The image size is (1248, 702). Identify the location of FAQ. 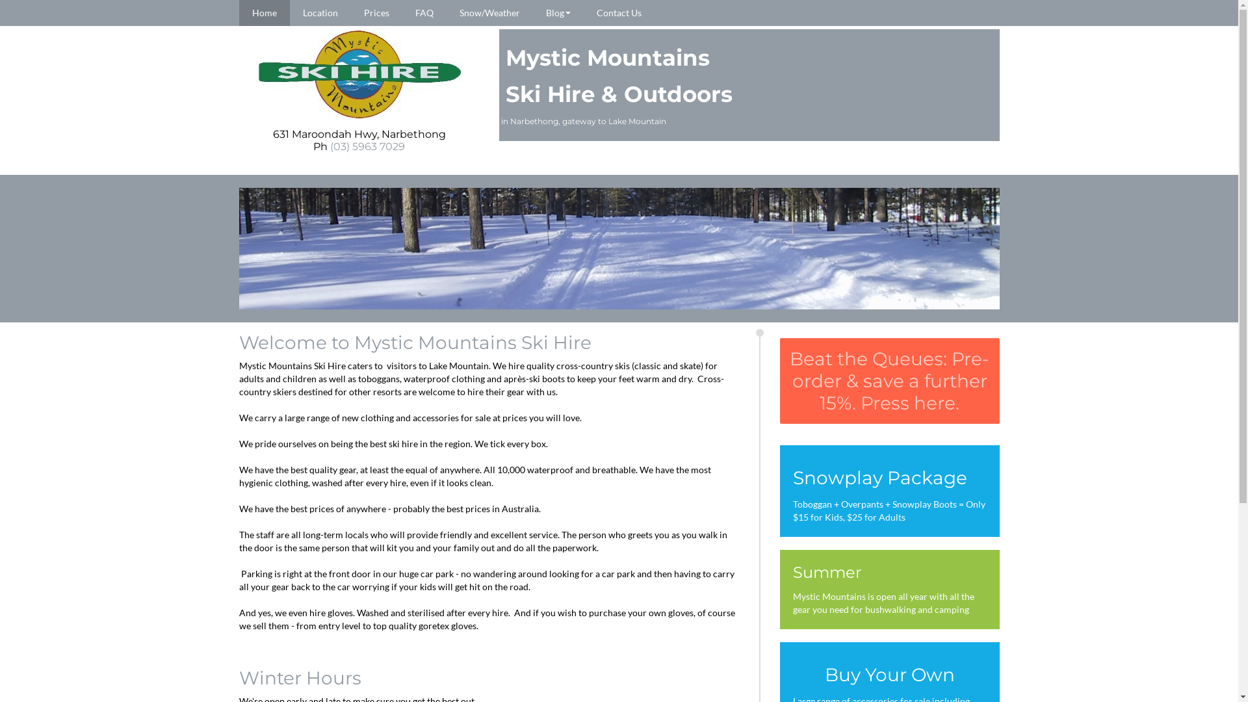
(424, 13).